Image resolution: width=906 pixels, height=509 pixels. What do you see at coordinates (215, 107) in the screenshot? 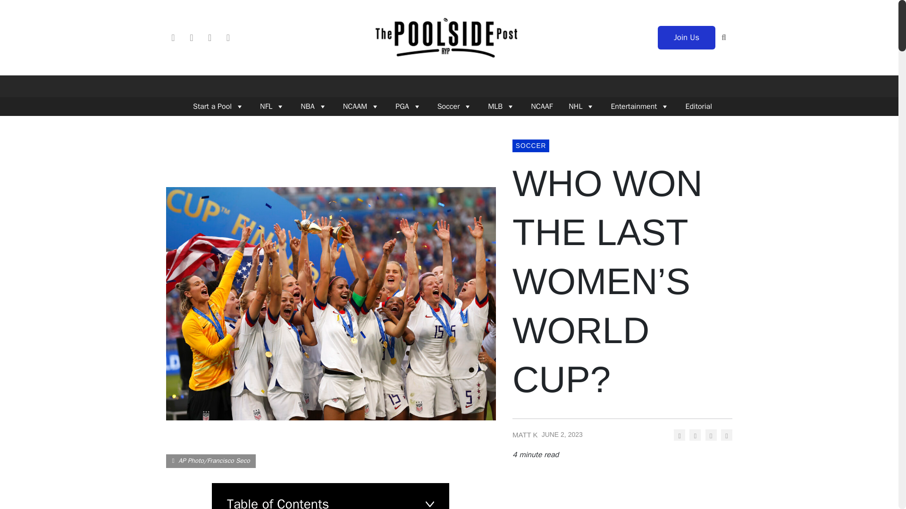
I see `Start a Pool` at bounding box center [215, 107].